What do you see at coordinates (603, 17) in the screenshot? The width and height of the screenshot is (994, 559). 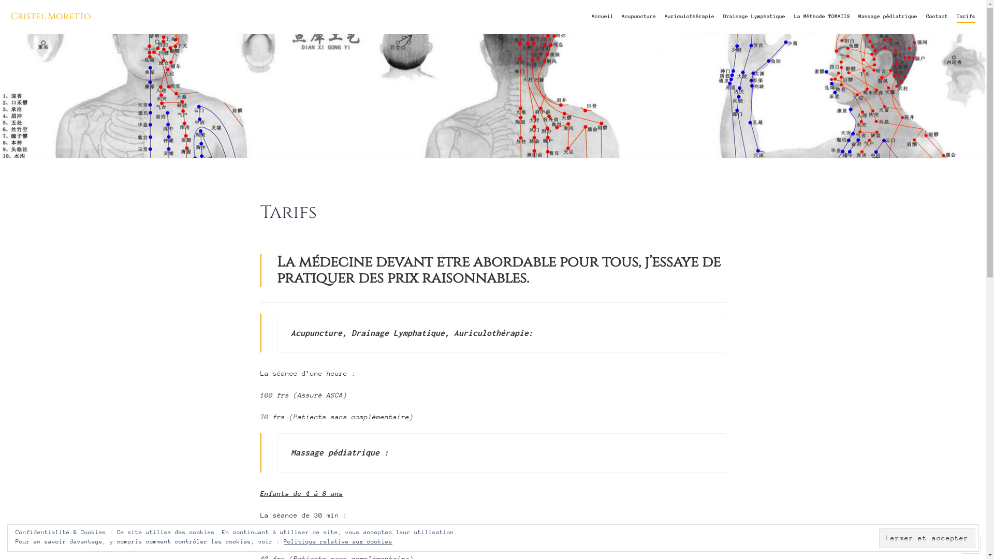 I see `Accueil` at bounding box center [603, 17].